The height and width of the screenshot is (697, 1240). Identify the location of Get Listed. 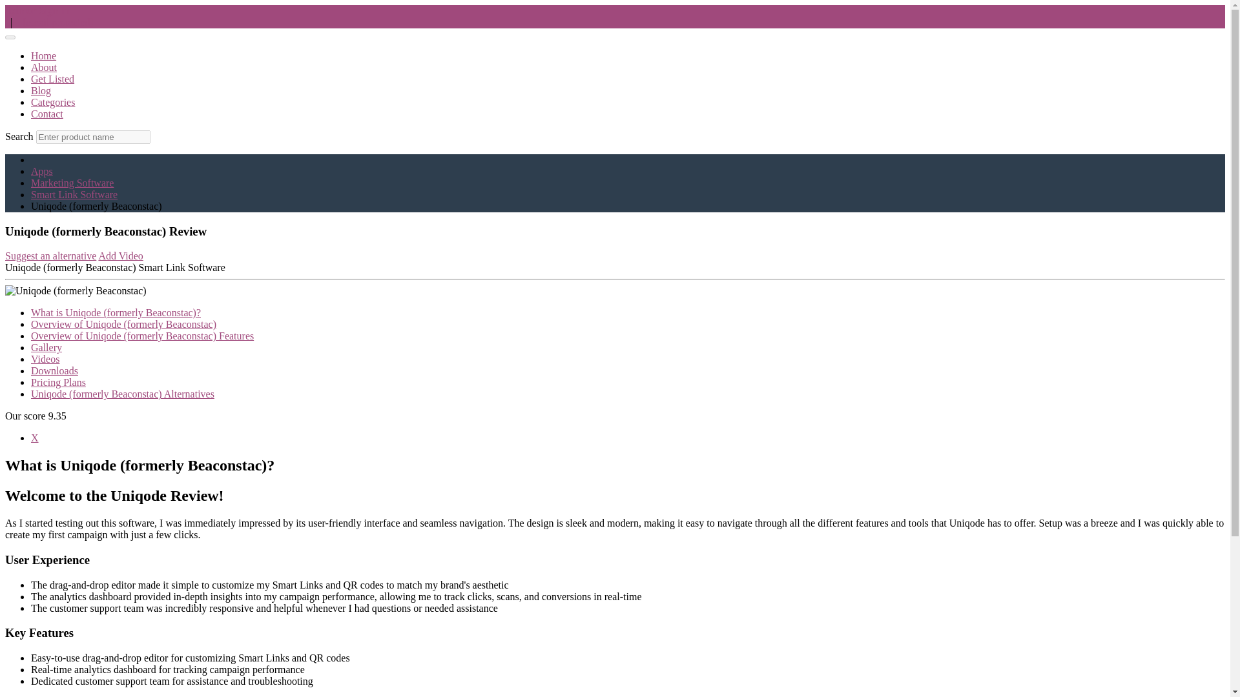
(53, 79).